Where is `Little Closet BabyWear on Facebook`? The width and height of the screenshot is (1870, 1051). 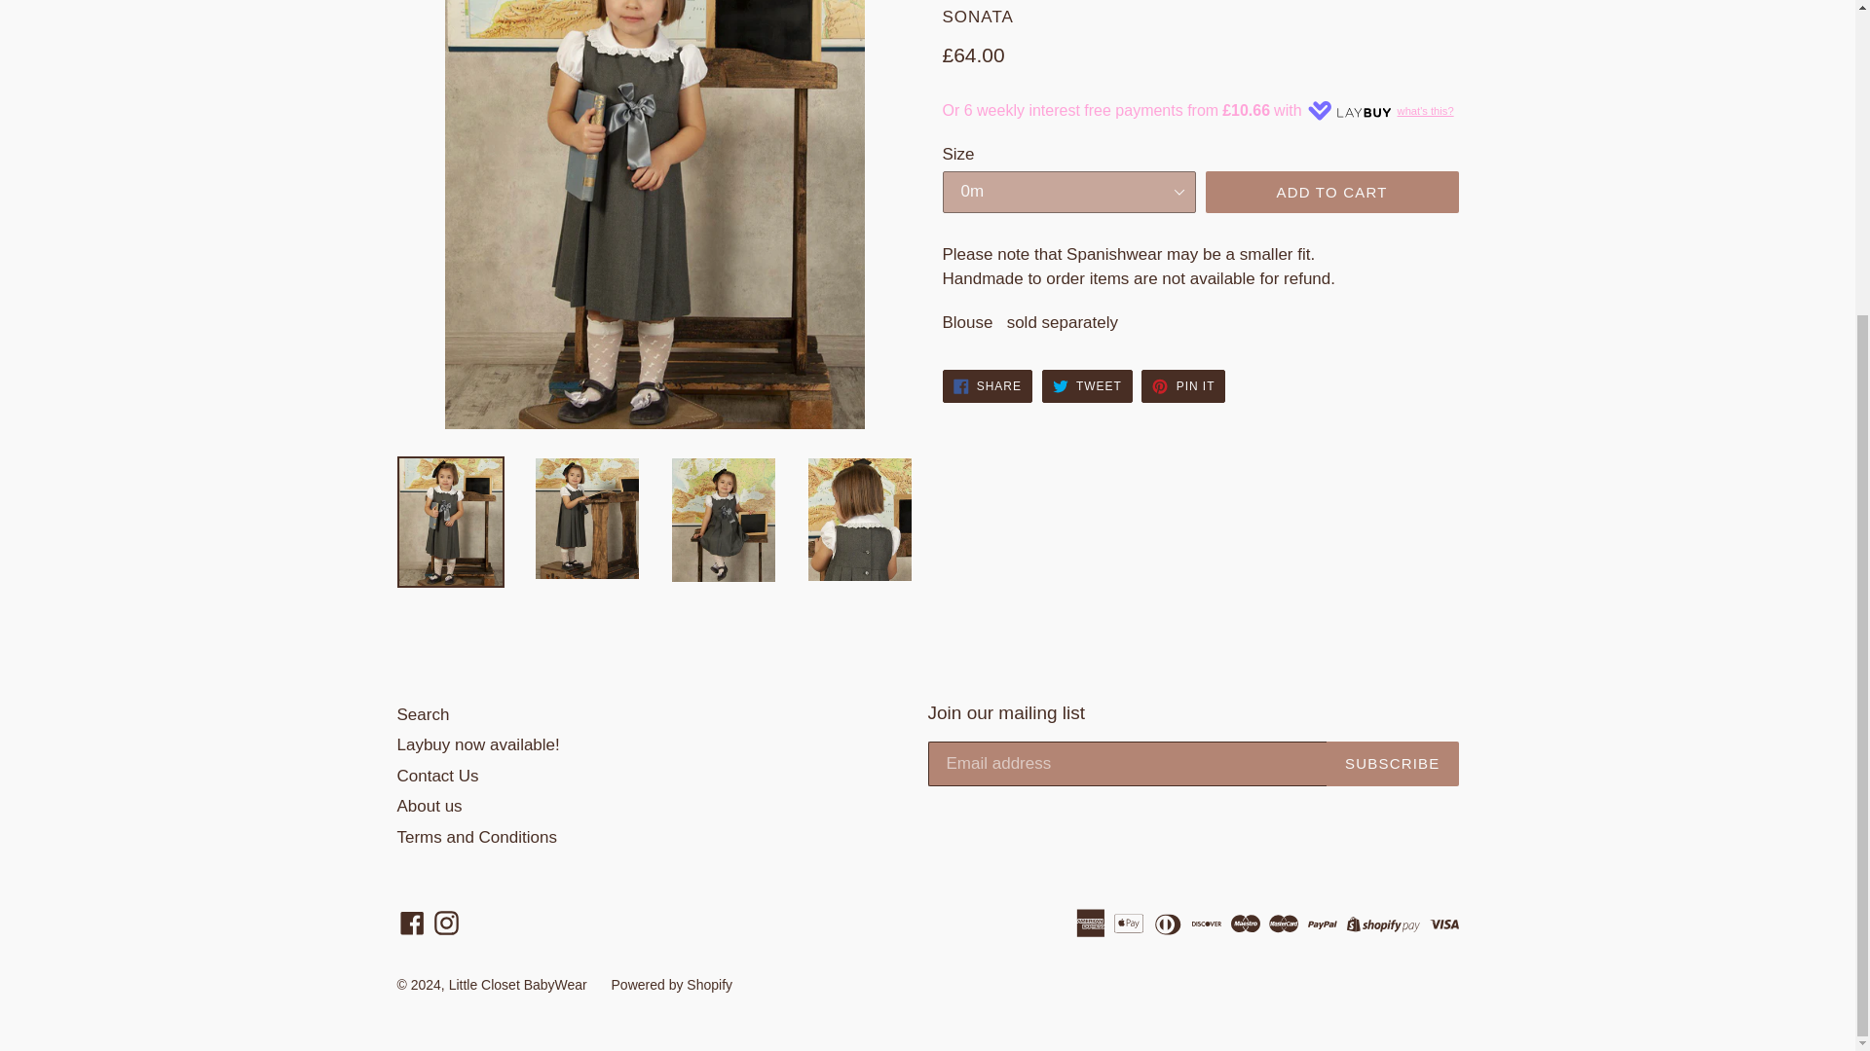
Little Closet BabyWear on Facebook is located at coordinates (412, 923).